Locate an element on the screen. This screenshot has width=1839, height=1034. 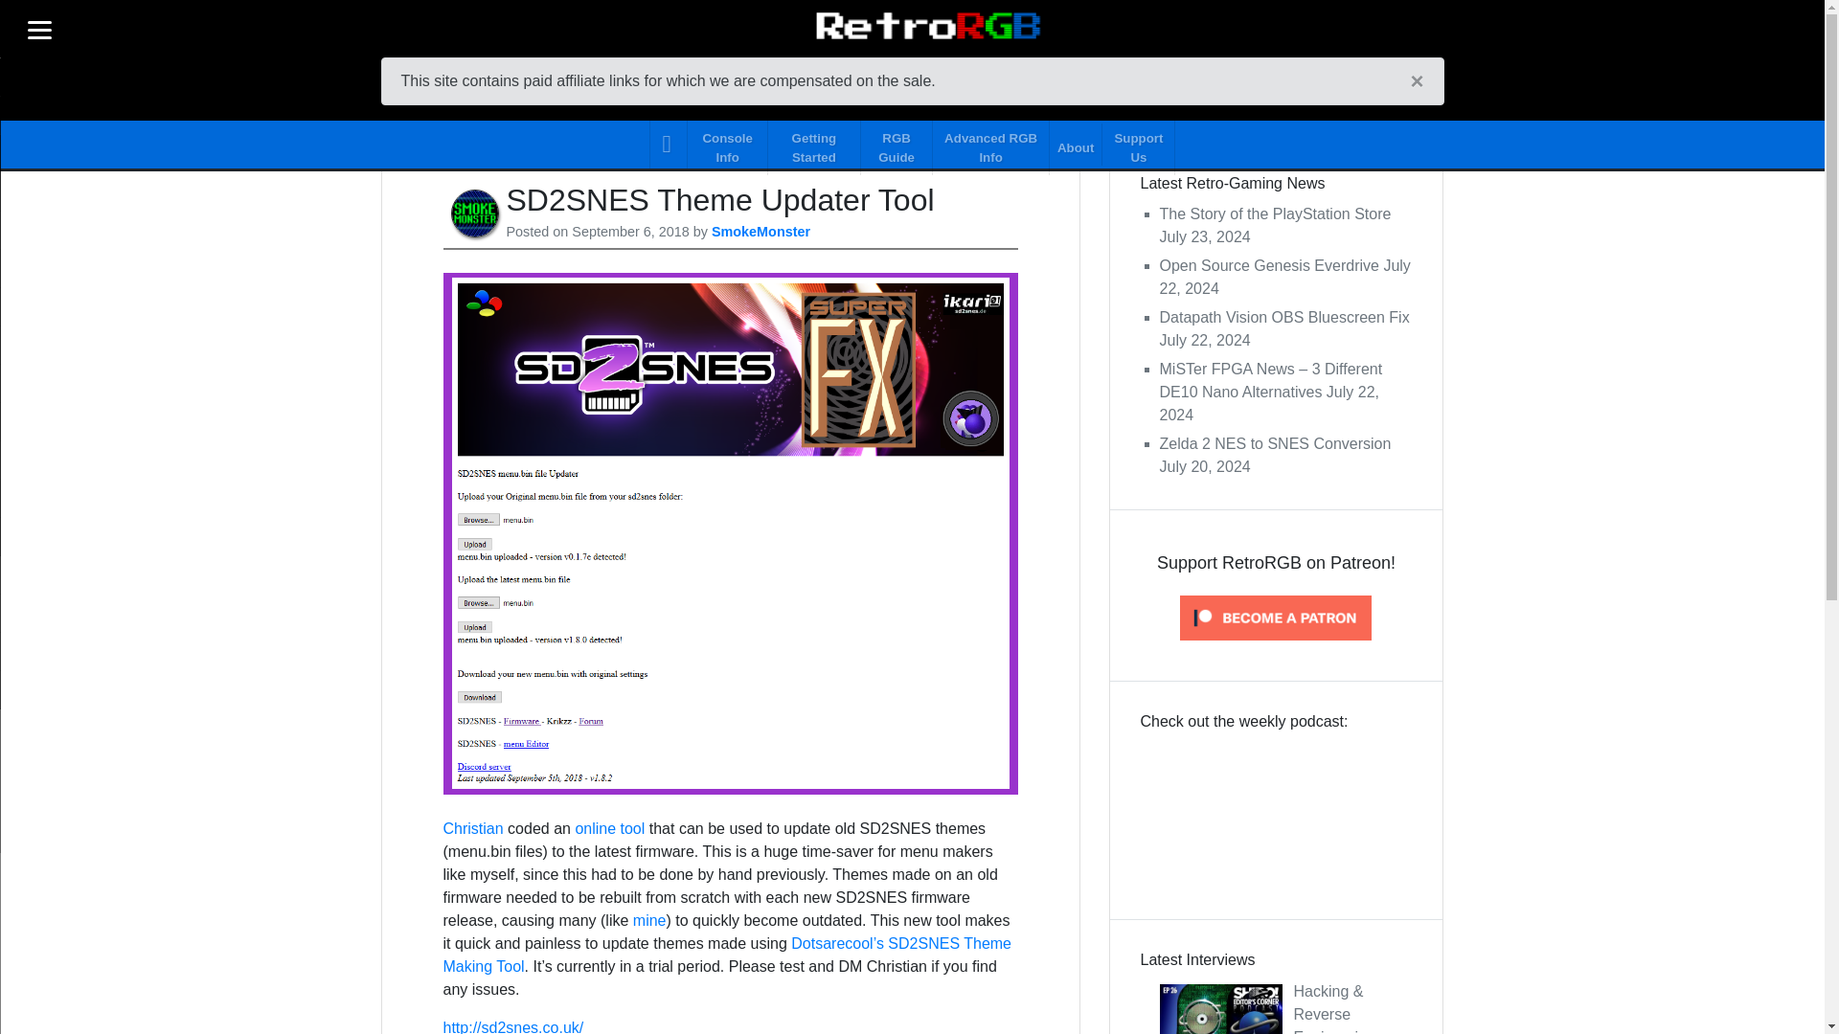
Open Source Genesis Everdrive is located at coordinates (1268, 265).